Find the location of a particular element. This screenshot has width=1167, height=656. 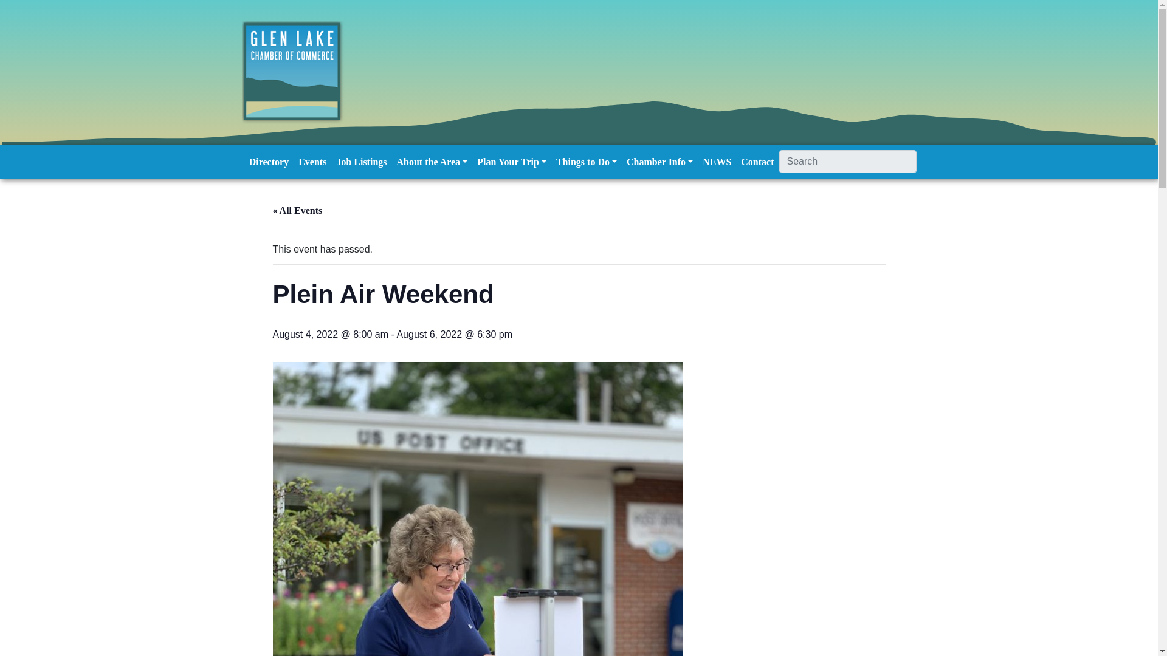

About the Area is located at coordinates (432, 162).